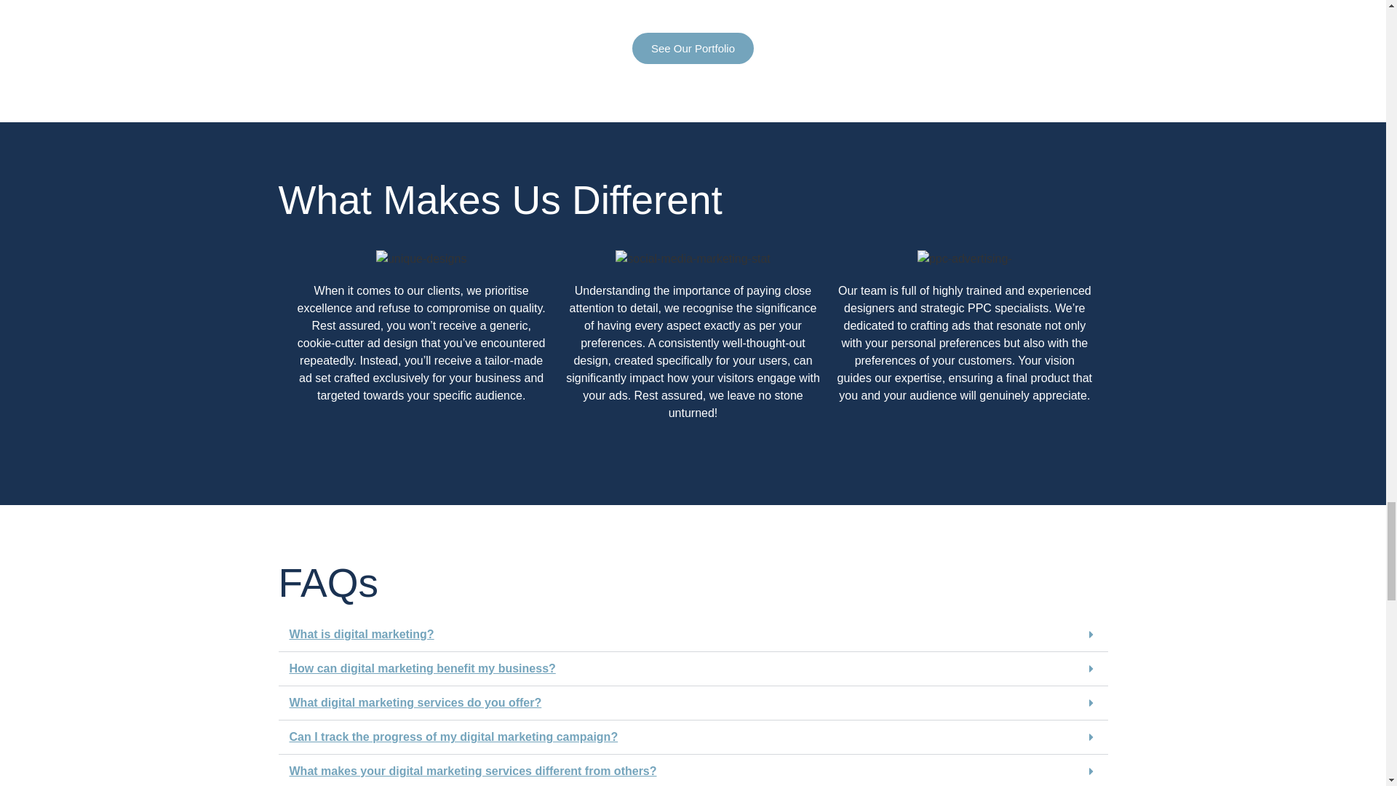 The image size is (1397, 786). Describe the element at coordinates (362, 634) in the screenshot. I see `What is digital marketing?` at that location.